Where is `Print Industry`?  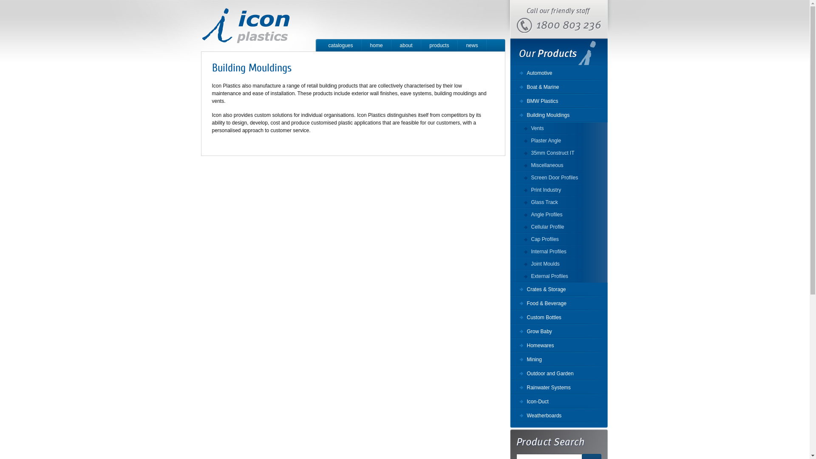
Print Industry is located at coordinates (559, 190).